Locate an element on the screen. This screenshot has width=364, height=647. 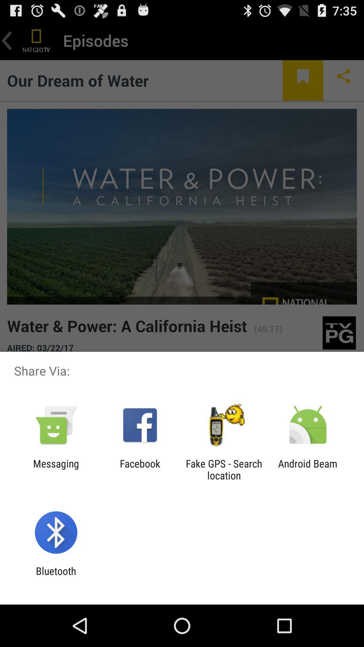
turn off icon to the left of the facebook item is located at coordinates (56, 469).